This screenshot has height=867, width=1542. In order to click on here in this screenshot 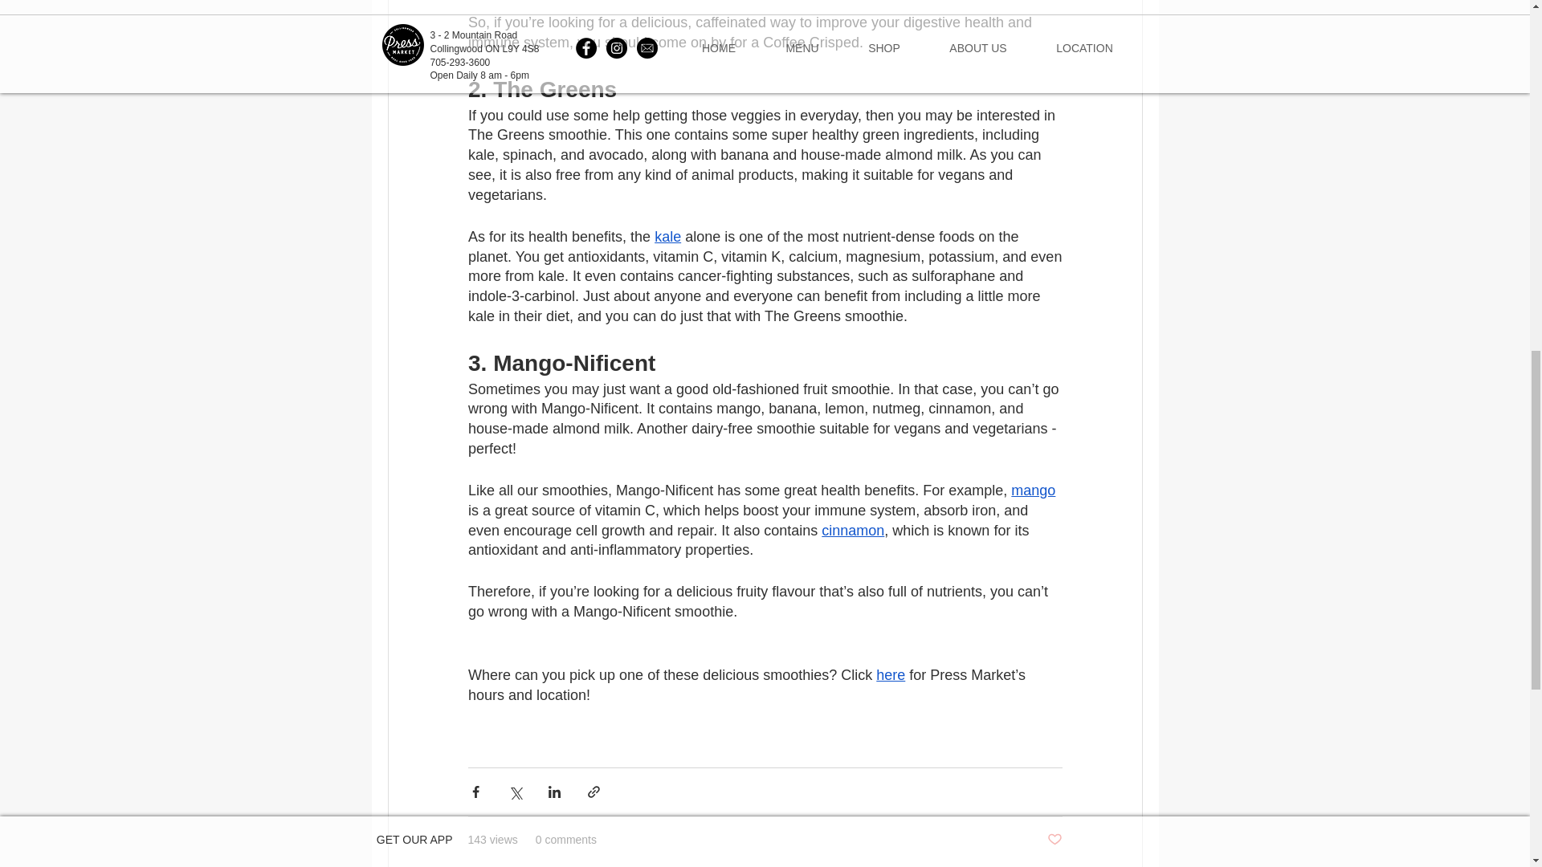, I will do `click(890, 674)`.